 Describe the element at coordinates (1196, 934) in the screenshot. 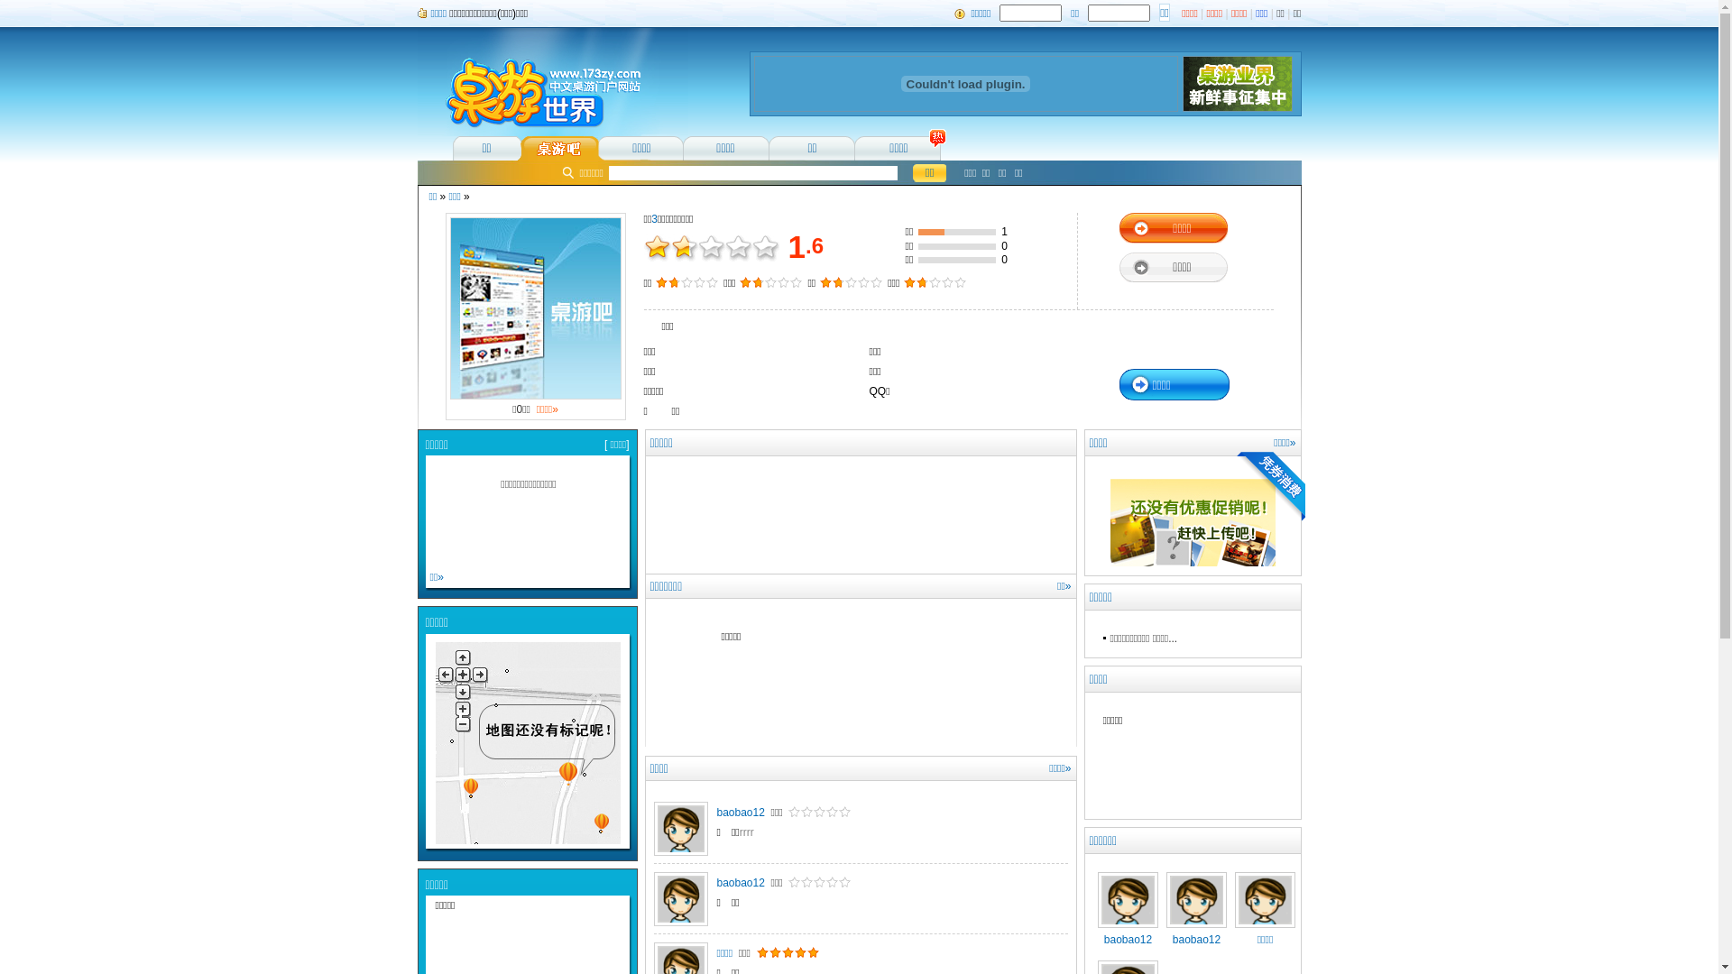

I see `baobao12` at that location.